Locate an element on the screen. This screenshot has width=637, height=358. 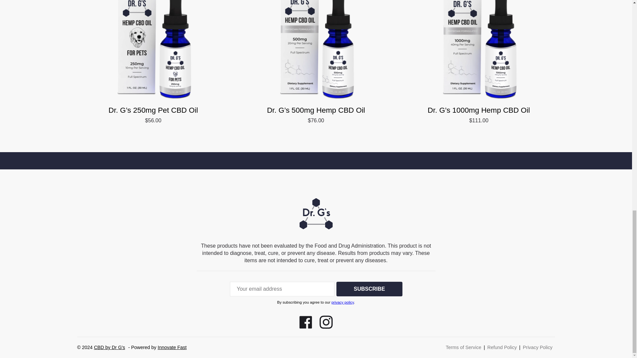
Privacy Policy is located at coordinates (538, 347).